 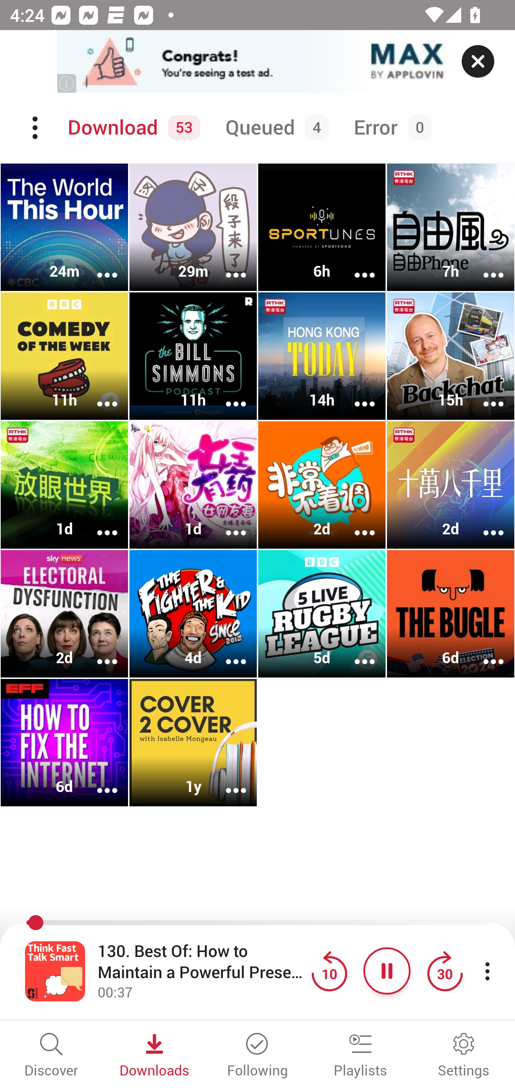 What do you see at coordinates (487, 971) in the screenshot?
I see `More player controls` at bounding box center [487, 971].